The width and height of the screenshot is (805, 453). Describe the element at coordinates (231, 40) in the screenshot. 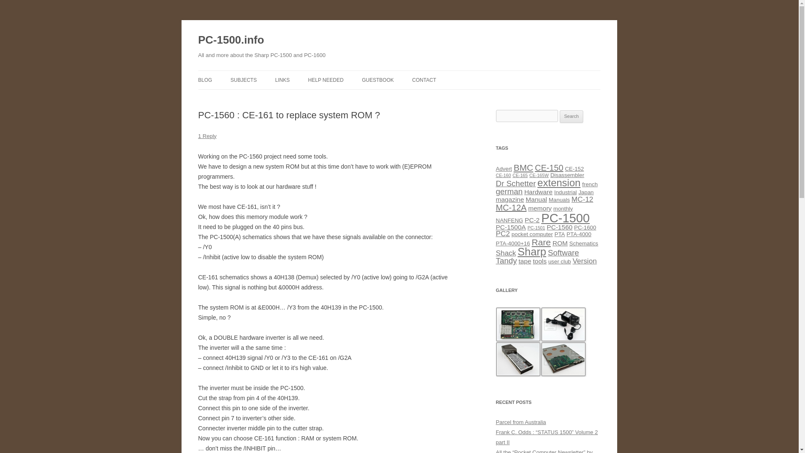

I see `PC-1500.info` at that location.